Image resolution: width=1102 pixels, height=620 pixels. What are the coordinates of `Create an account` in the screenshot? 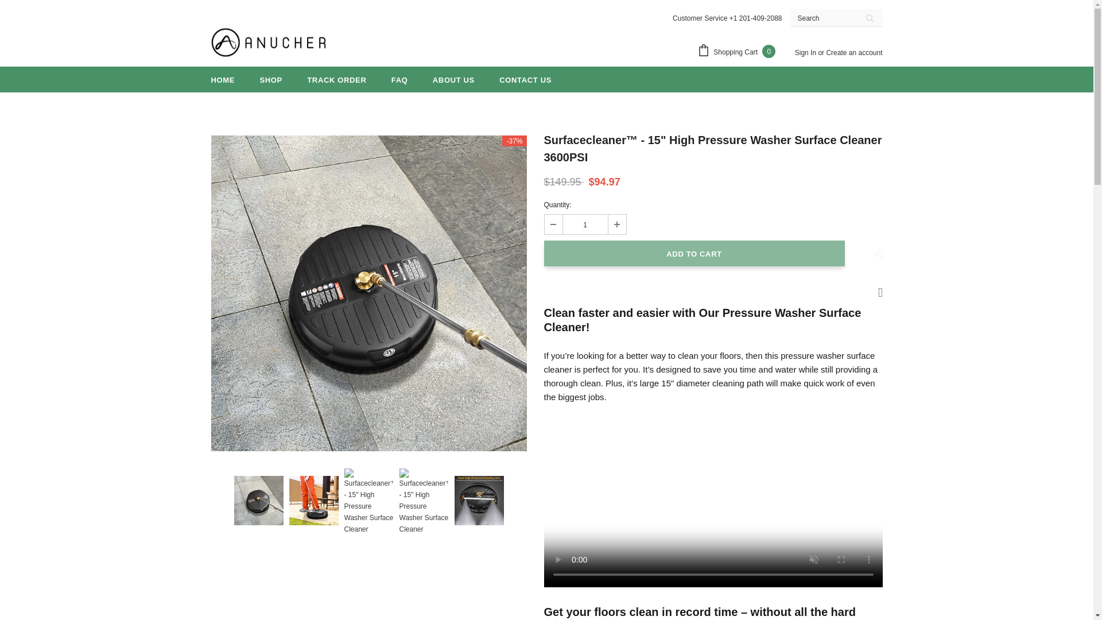 It's located at (854, 53).